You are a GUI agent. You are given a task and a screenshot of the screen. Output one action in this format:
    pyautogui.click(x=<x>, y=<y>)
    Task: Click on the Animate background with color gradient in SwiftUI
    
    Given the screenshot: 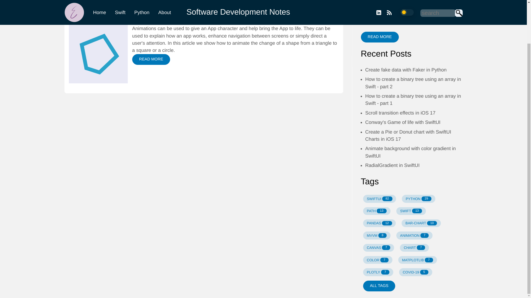 What is the action you would take?
    pyautogui.click(x=410, y=152)
    